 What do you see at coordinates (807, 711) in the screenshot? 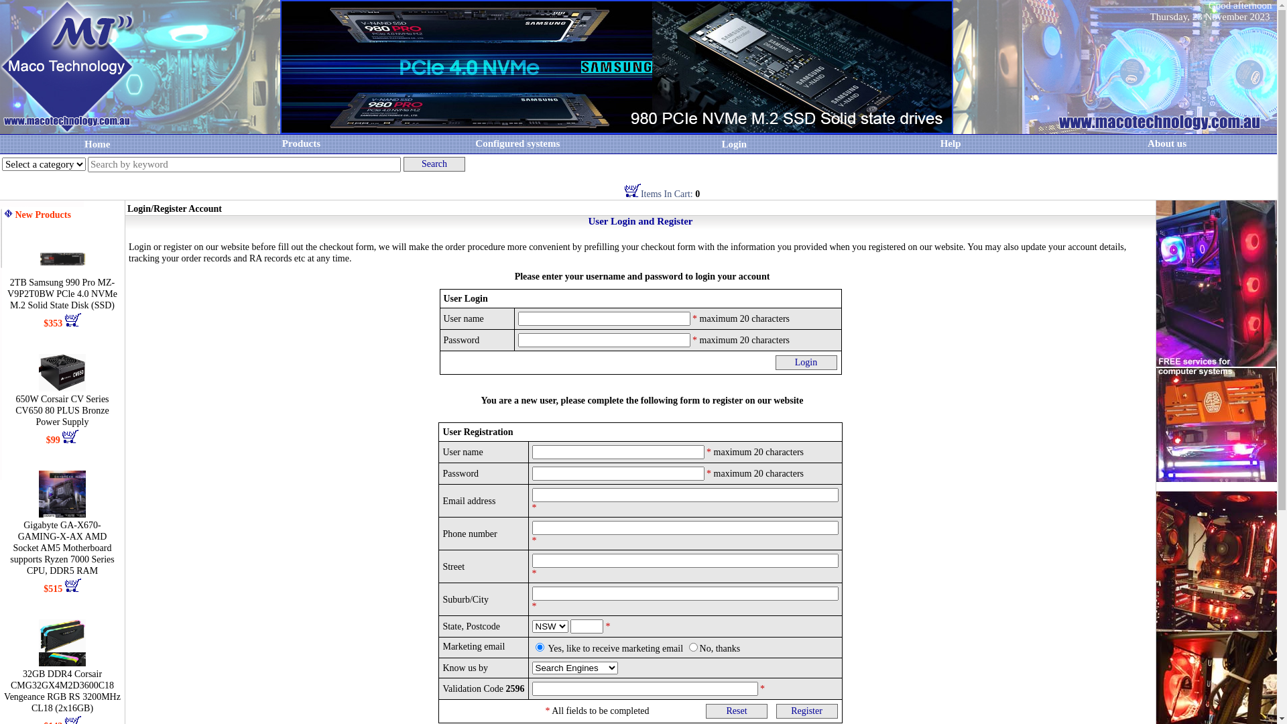
I see `Register` at bounding box center [807, 711].